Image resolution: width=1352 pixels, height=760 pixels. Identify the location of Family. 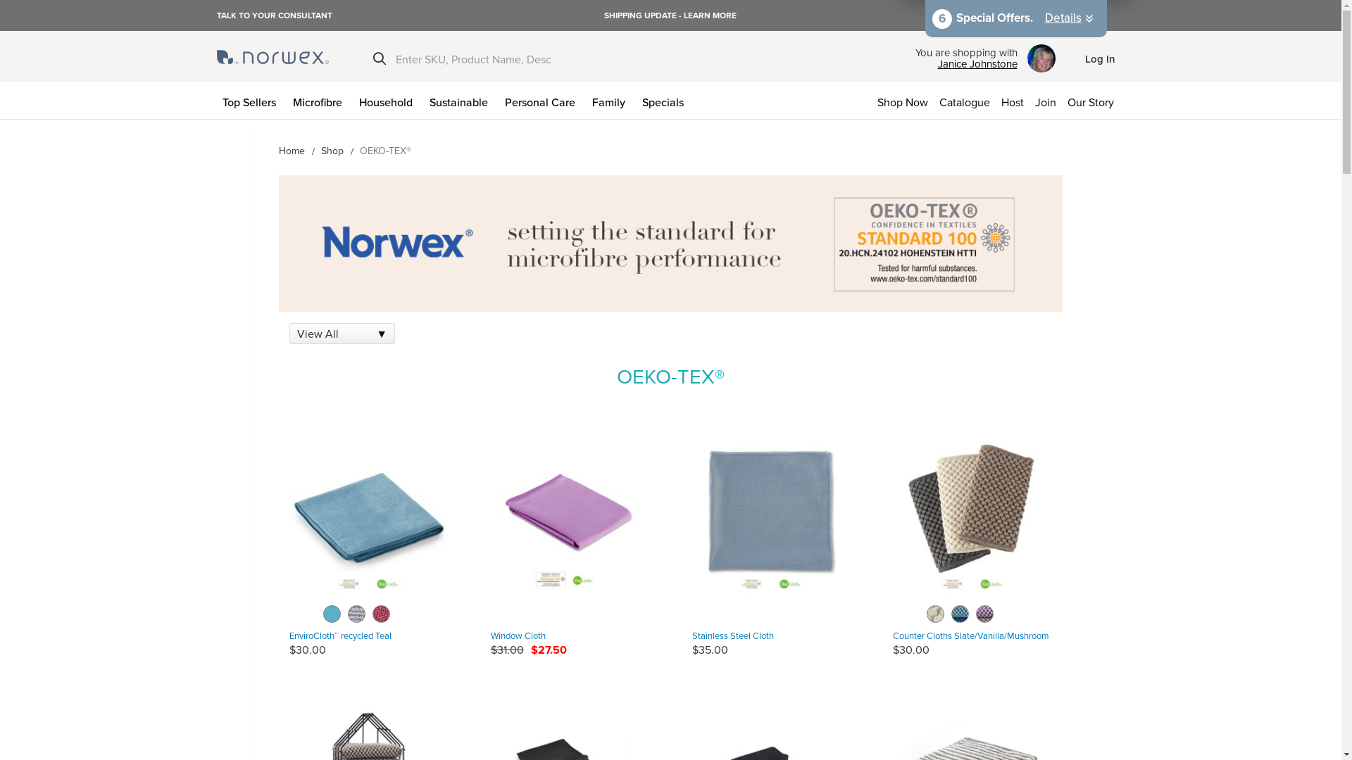
(611, 100).